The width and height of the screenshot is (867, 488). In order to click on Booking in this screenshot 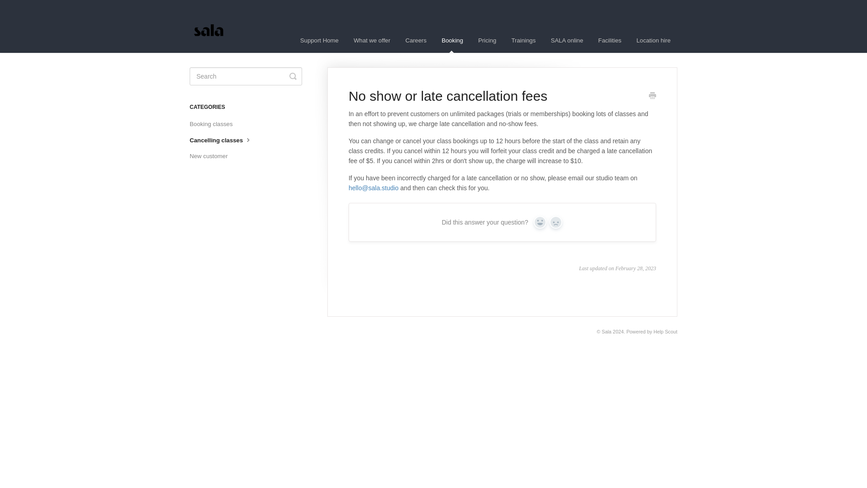, I will do `click(452, 40)`.